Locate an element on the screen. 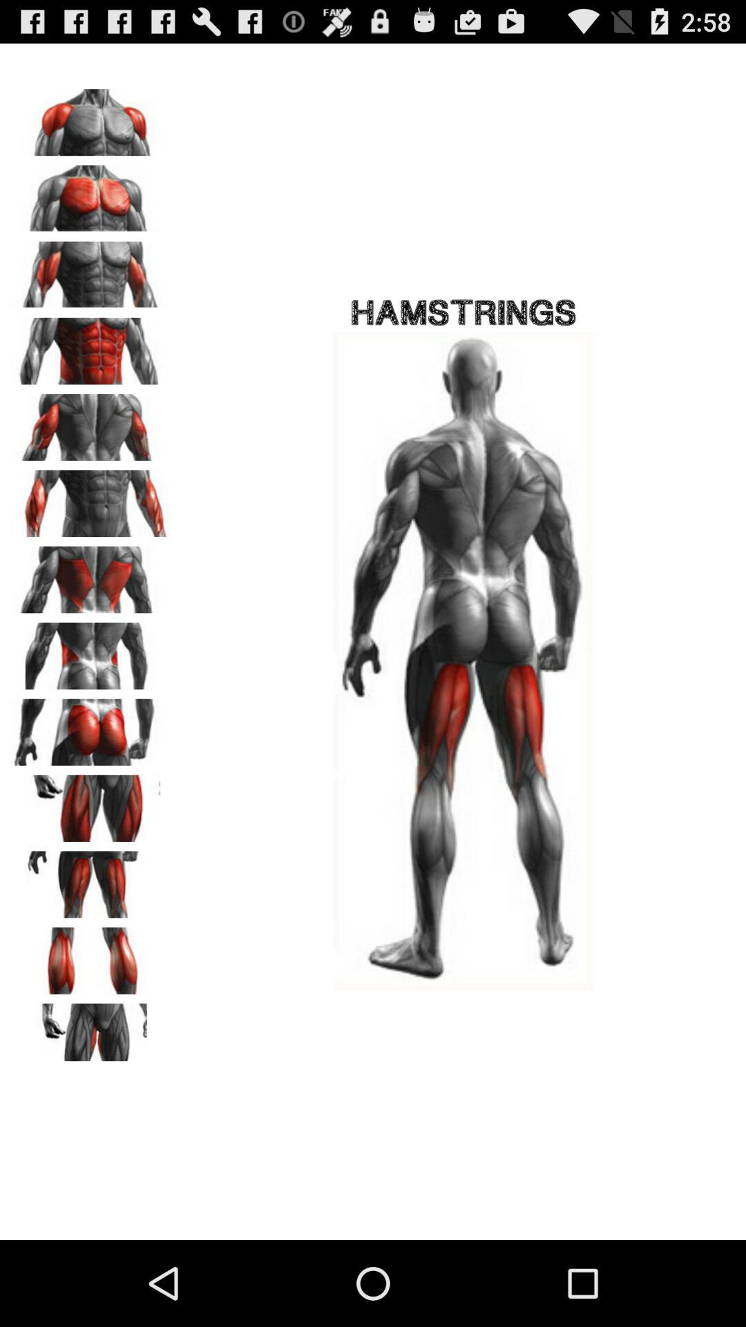 The image size is (746, 1327). picture selection is located at coordinates (90, 117).